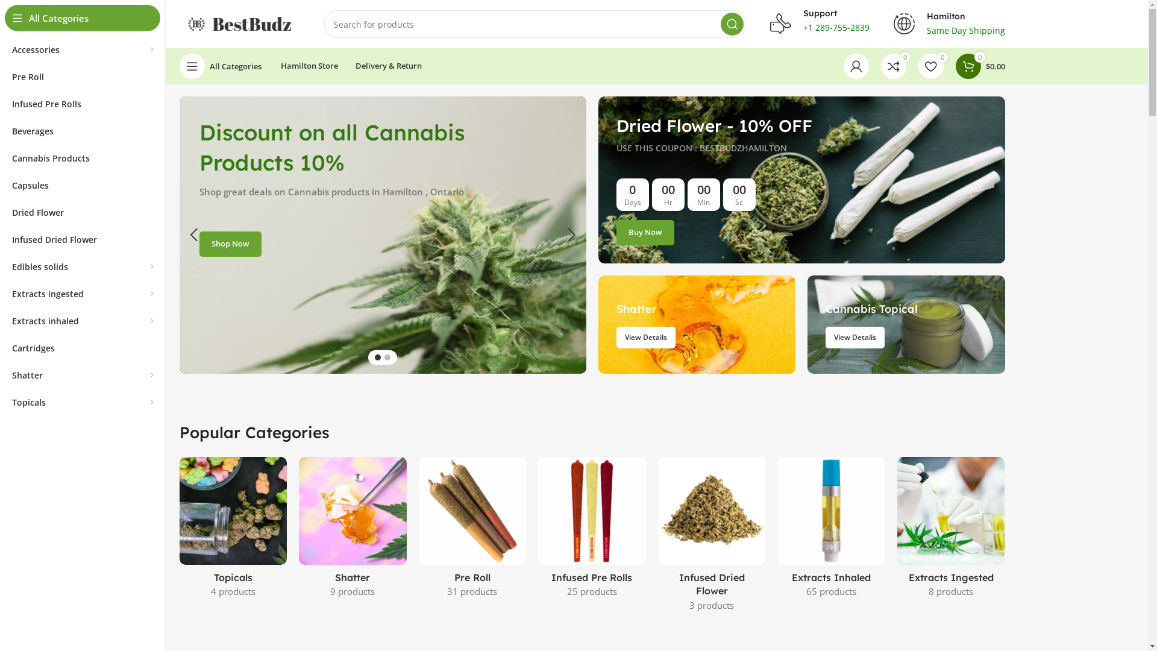 This screenshot has height=651, width=1157. What do you see at coordinates (83, 212) in the screenshot?
I see `Dried Flower` at bounding box center [83, 212].